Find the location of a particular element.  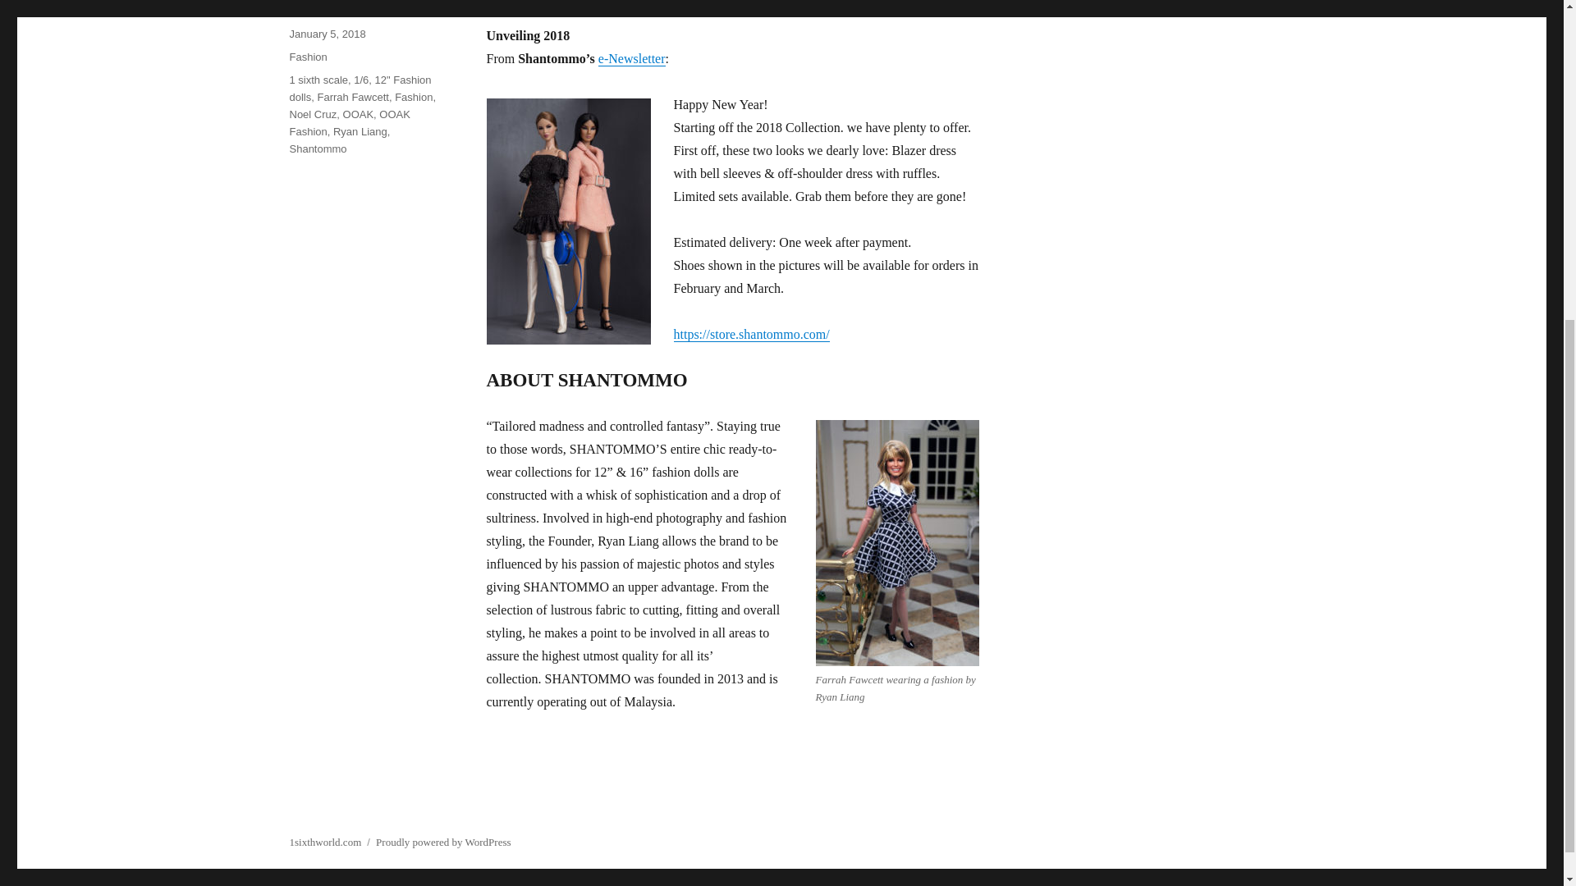

1 sixth scale is located at coordinates (318, 79).